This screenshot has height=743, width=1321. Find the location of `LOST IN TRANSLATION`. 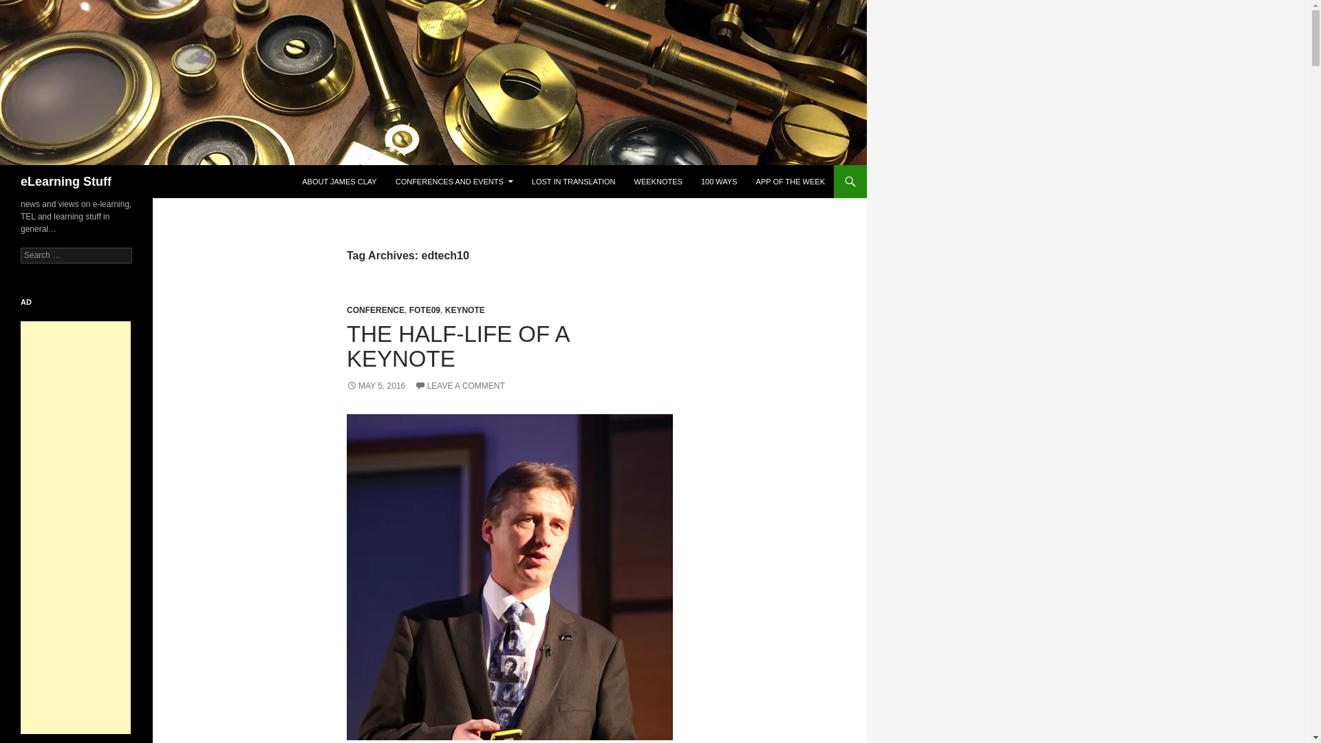

LOST IN TRANSLATION is located at coordinates (573, 182).